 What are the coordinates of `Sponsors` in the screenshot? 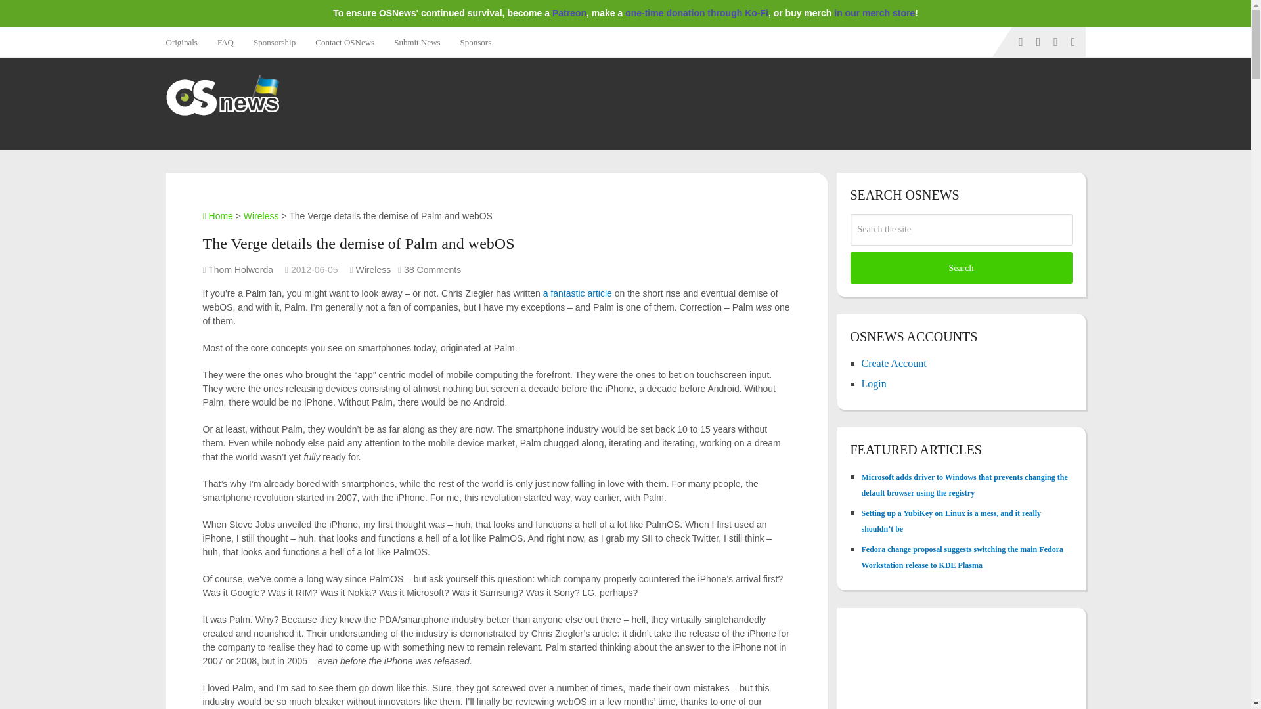 It's located at (476, 42).